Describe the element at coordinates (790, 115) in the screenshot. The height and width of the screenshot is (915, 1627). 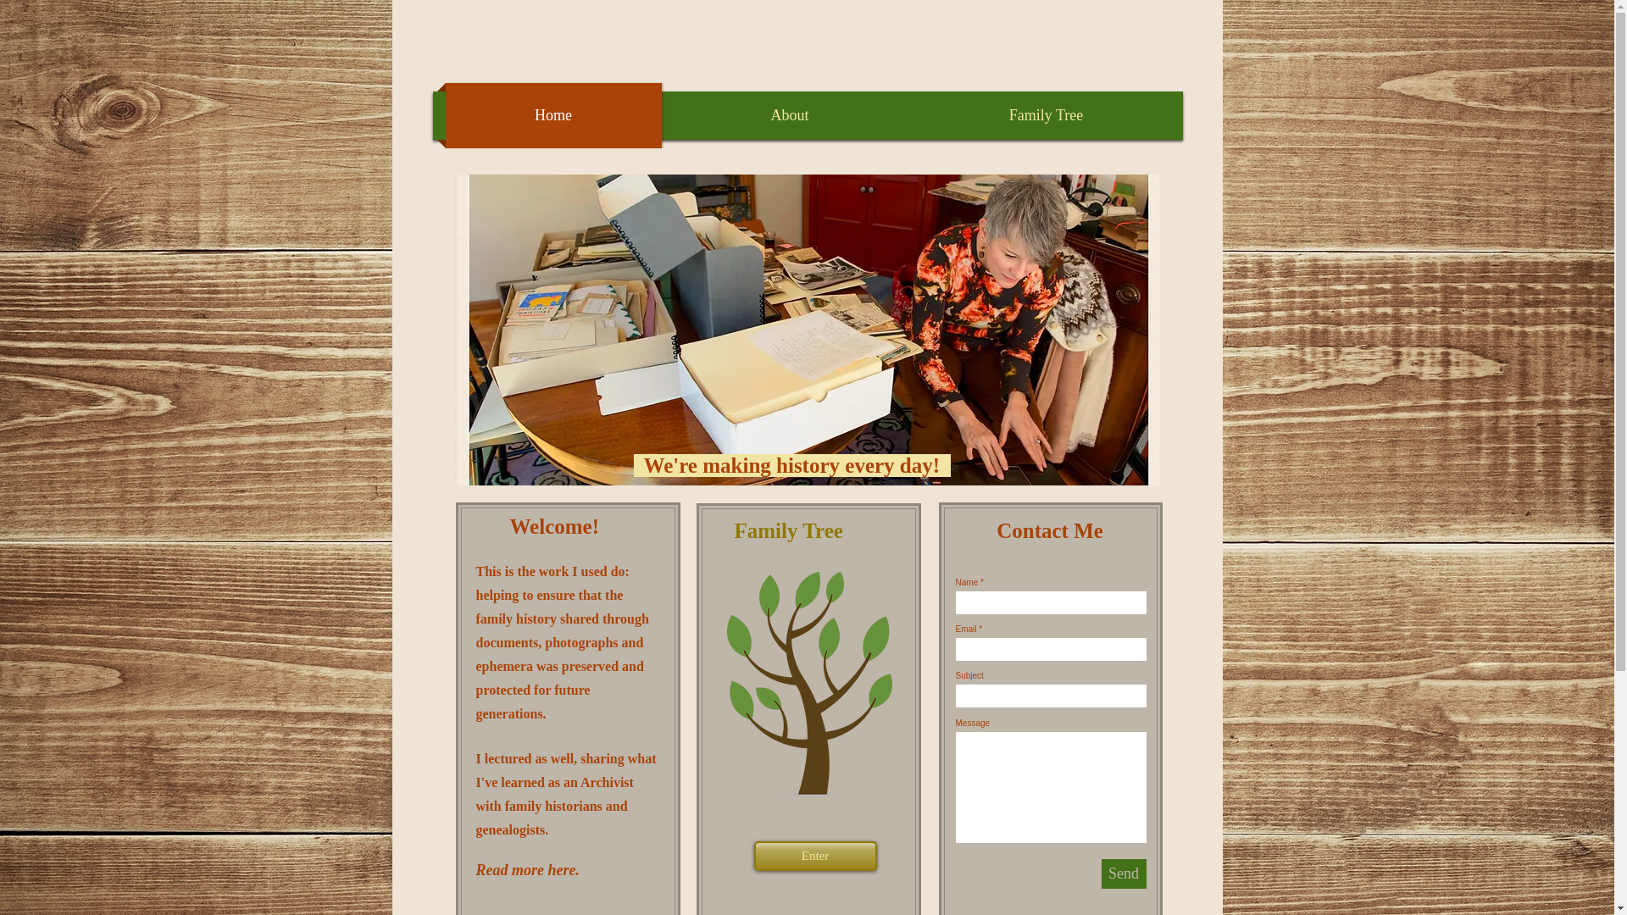
I see `About` at that location.